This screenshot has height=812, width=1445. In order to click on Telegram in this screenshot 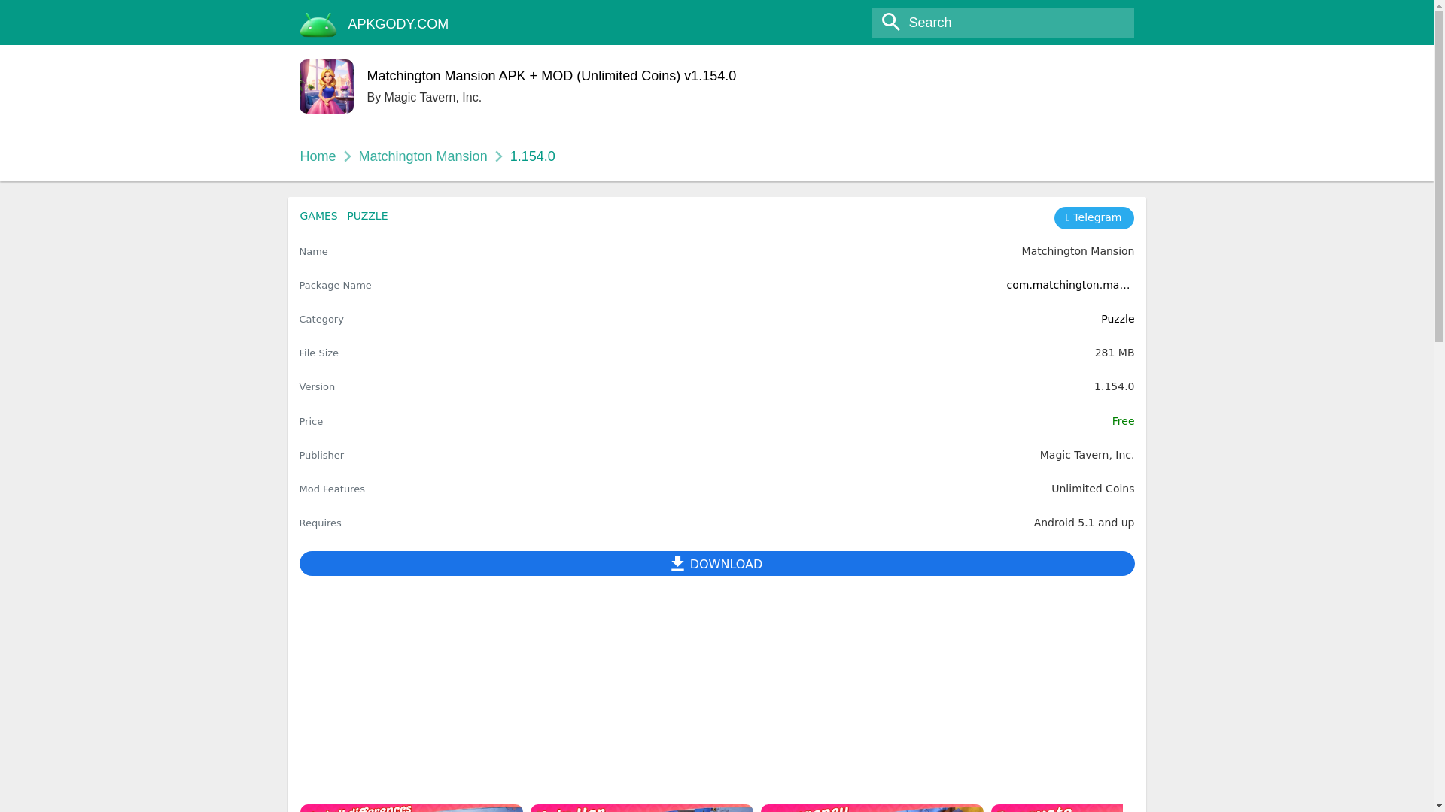, I will do `click(1094, 218)`.